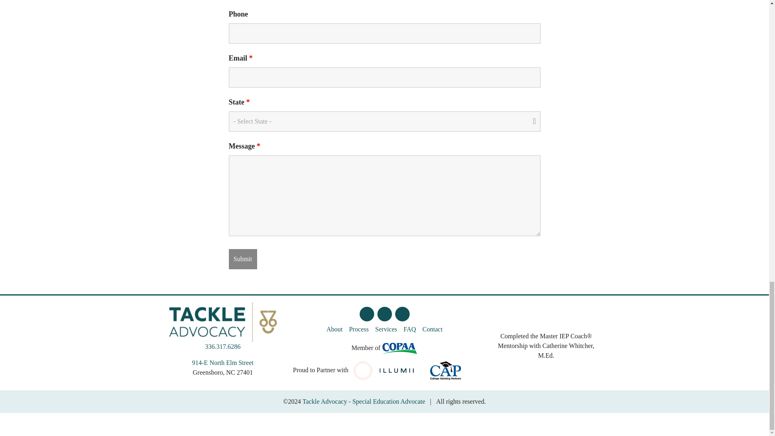 The width and height of the screenshot is (775, 436). What do you see at coordinates (334, 329) in the screenshot?
I see `About` at bounding box center [334, 329].